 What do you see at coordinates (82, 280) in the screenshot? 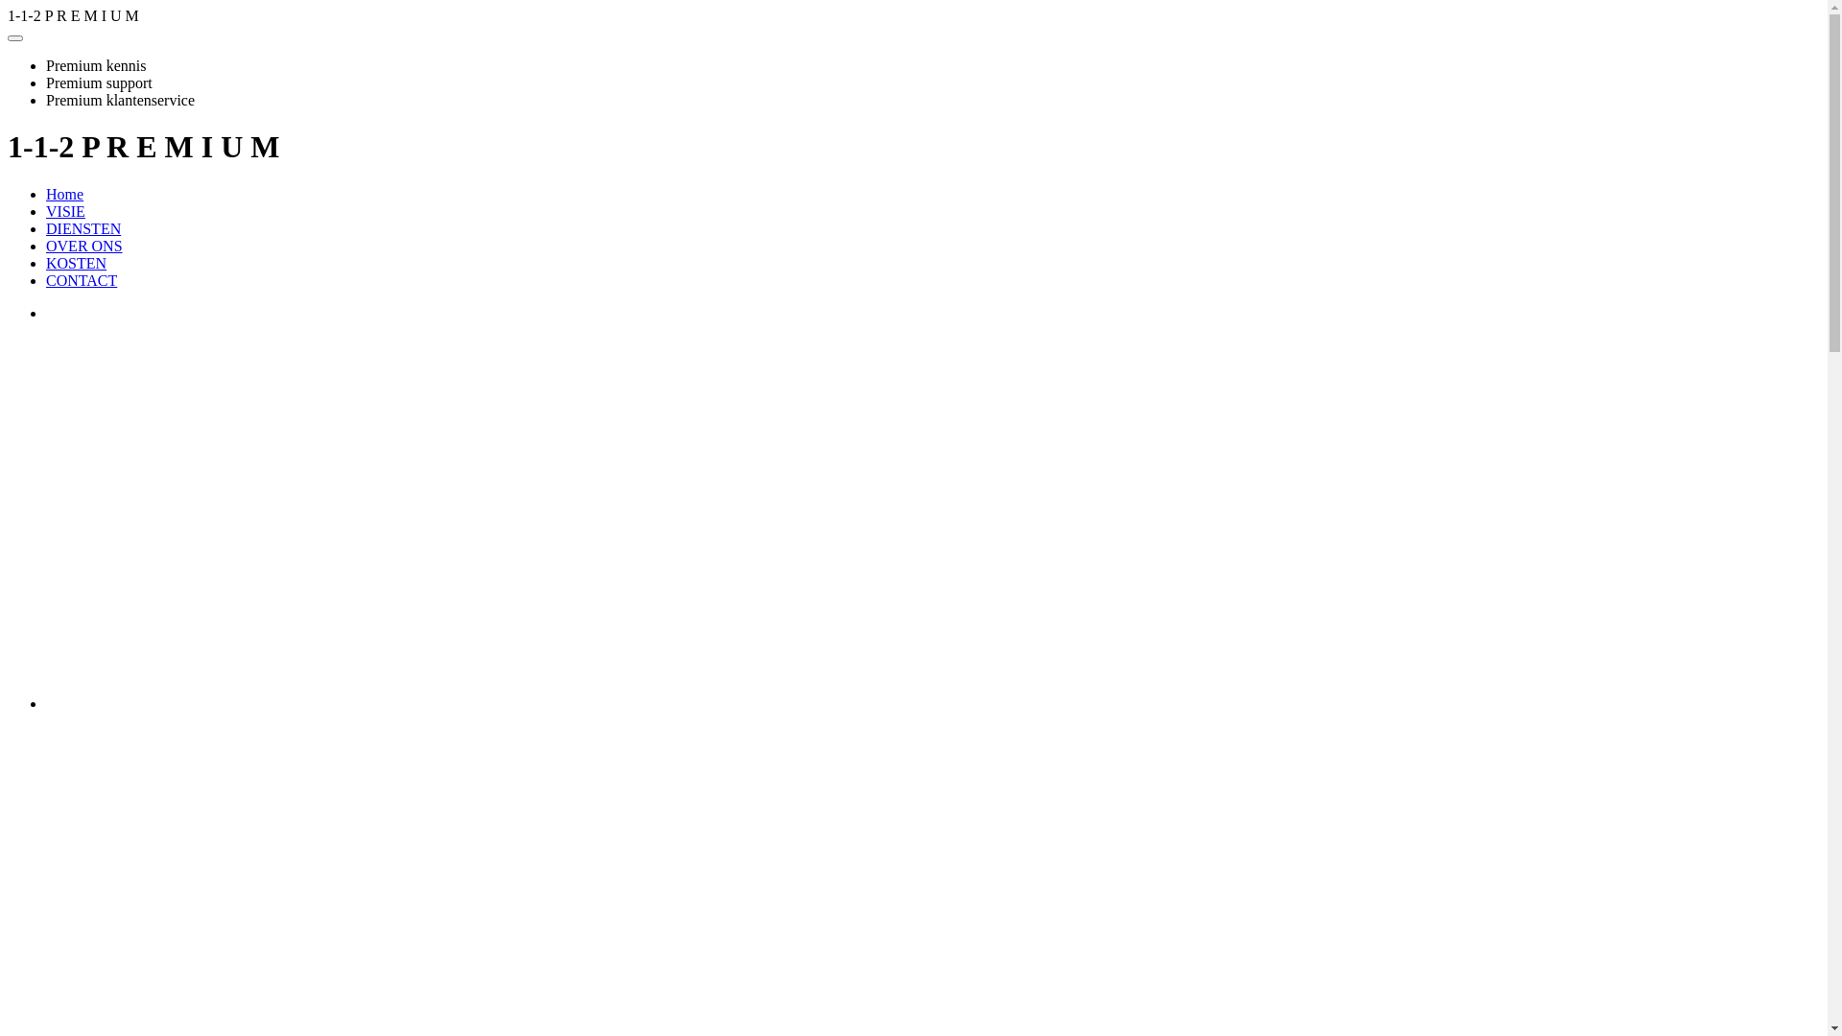
I see `CONTACT` at bounding box center [82, 280].